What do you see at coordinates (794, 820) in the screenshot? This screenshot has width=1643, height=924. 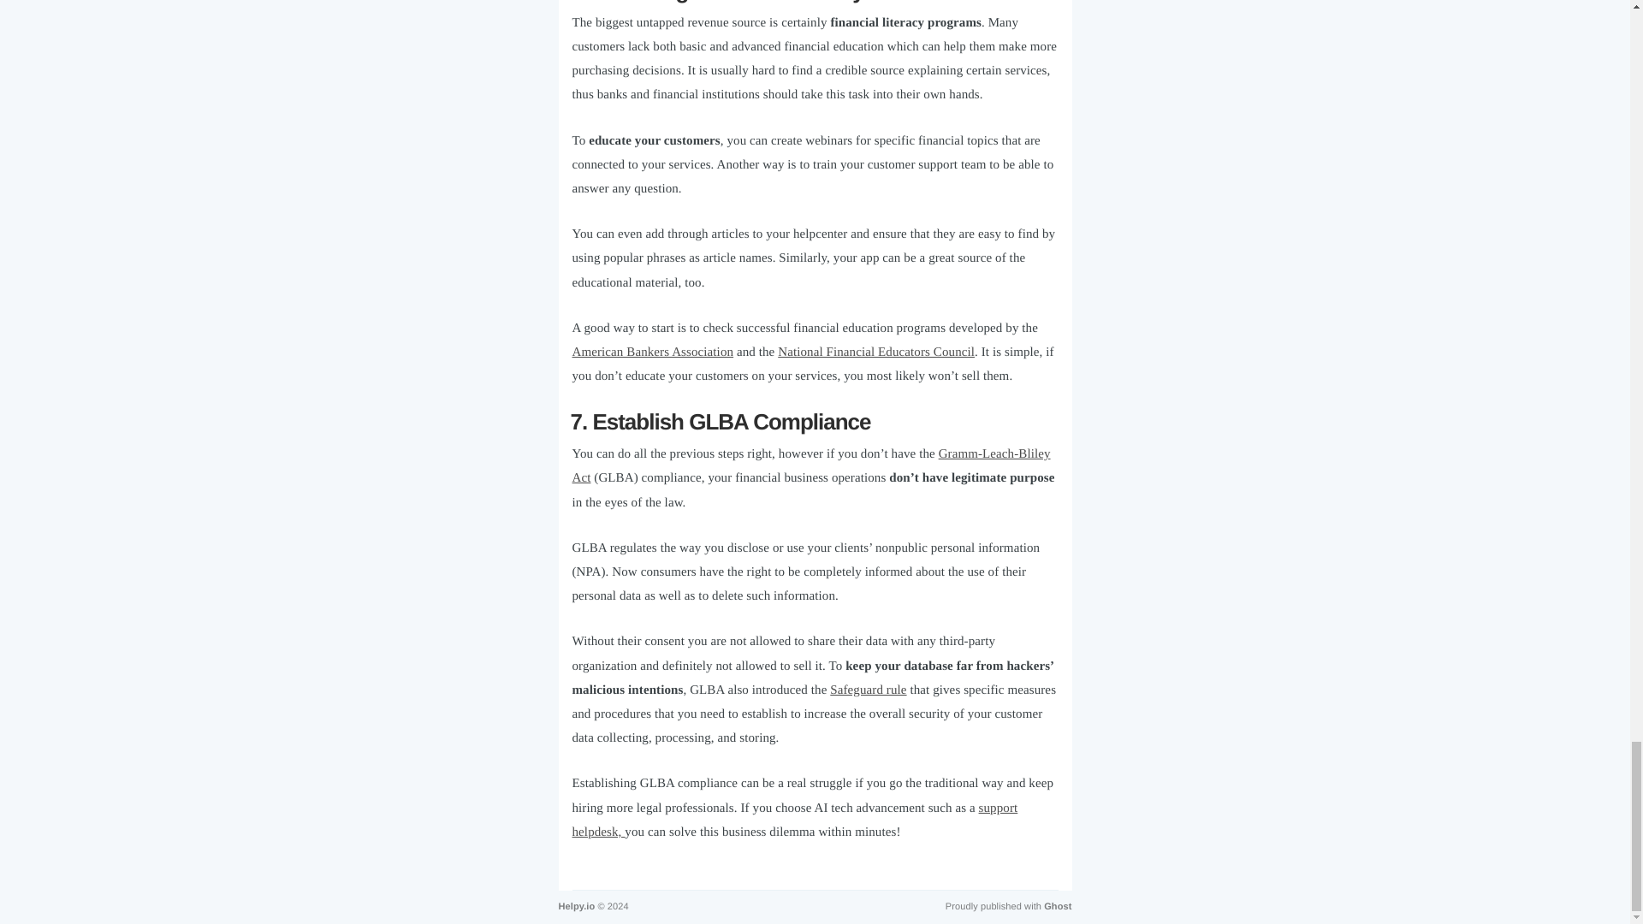 I see `support helpdesk,` at bounding box center [794, 820].